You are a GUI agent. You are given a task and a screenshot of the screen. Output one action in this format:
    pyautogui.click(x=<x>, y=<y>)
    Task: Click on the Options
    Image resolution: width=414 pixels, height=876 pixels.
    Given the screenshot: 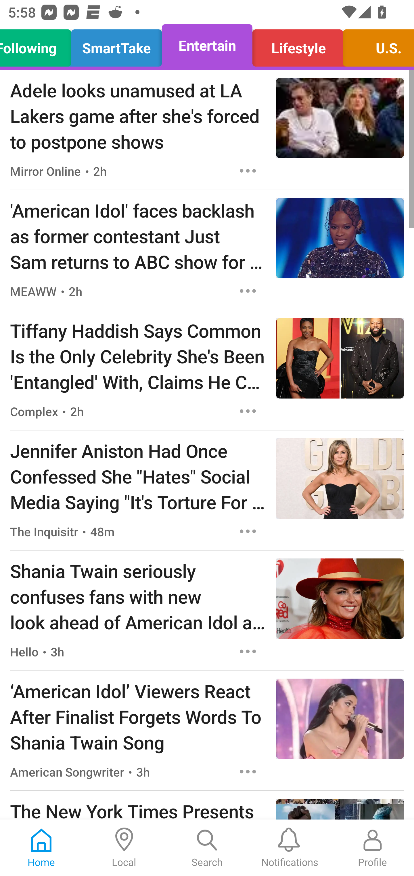 What is the action you would take?
    pyautogui.click(x=248, y=290)
    